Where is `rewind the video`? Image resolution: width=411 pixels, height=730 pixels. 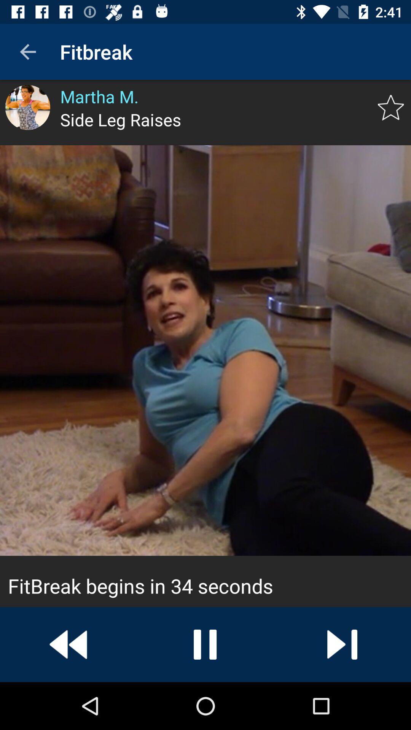 rewind the video is located at coordinates (68, 644).